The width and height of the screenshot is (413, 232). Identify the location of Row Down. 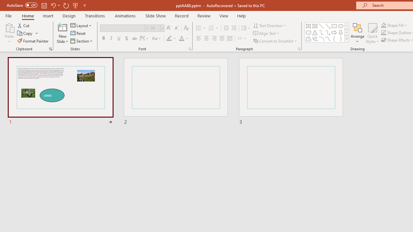
(347, 32).